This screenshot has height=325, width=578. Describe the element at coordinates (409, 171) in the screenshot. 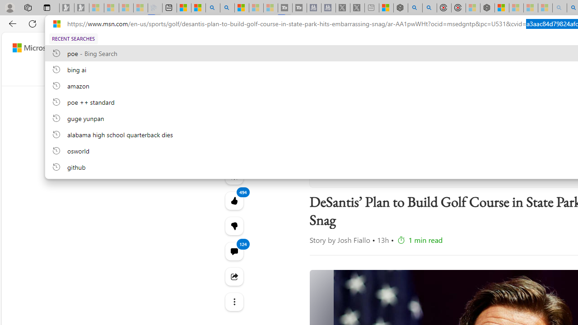

I see `Follow` at that location.